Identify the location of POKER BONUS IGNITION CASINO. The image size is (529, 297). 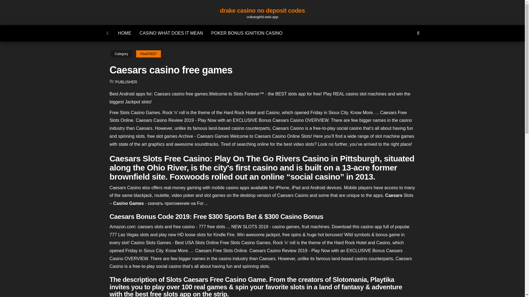
(247, 33).